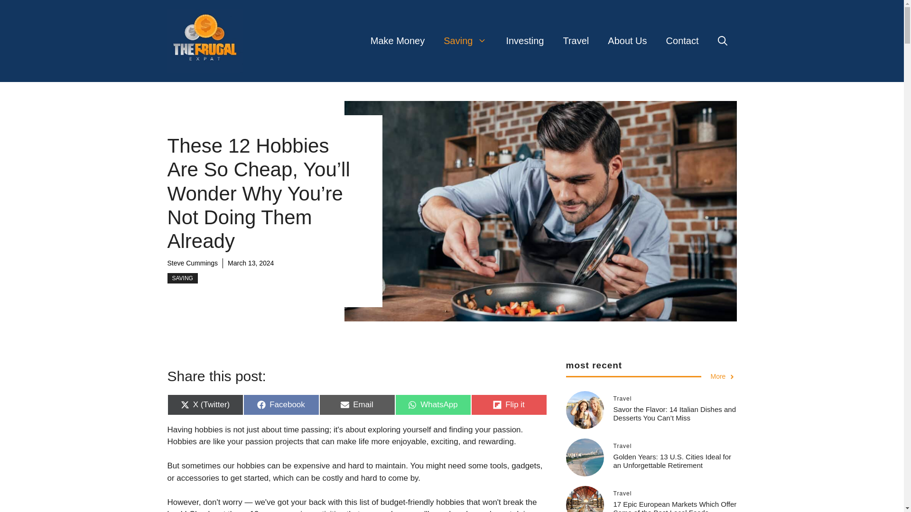  What do you see at coordinates (398, 41) in the screenshot?
I see `Contact` at bounding box center [398, 41].